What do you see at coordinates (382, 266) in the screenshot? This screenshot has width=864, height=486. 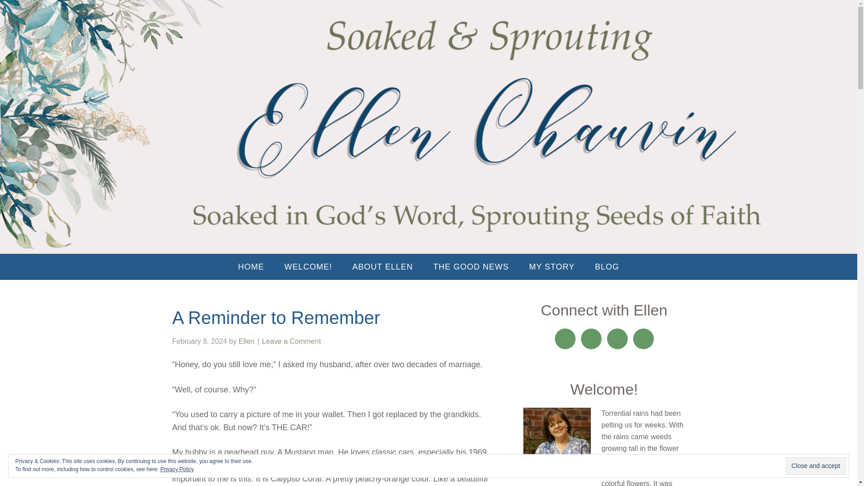 I see `ABOUT ELLEN` at bounding box center [382, 266].